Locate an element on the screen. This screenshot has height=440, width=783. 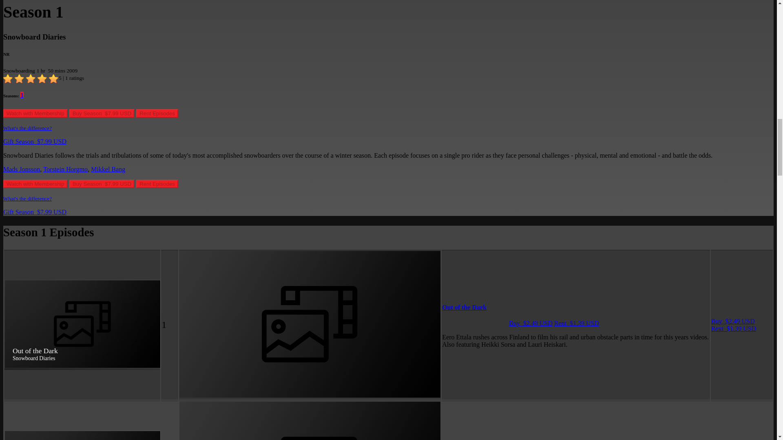
What's the difference? is located at coordinates (27, 128).